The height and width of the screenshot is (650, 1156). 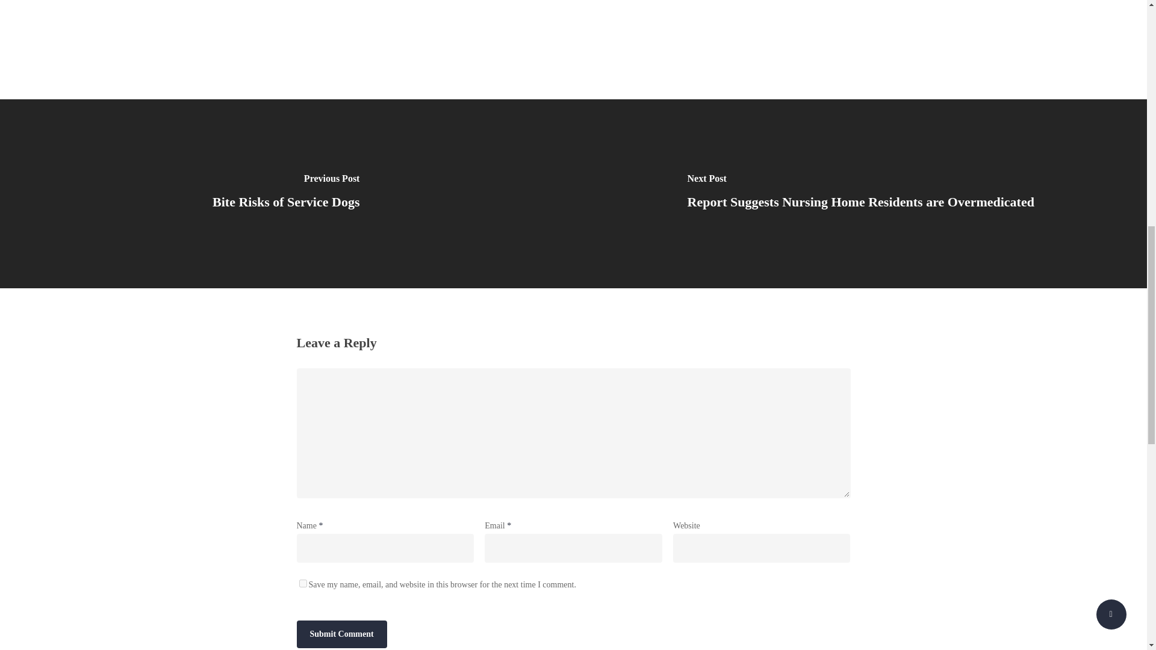 I want to click on yes, so click(x=302, y=584).